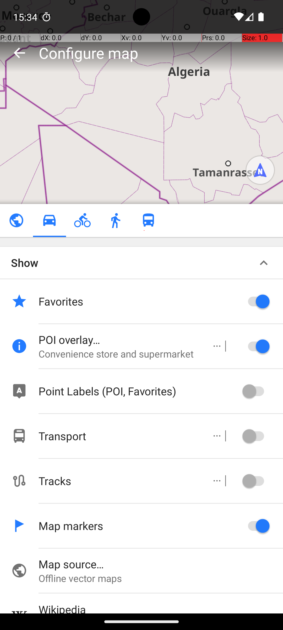 This screenshot has width=283, height=630. I want to click on Driving checked, so click(49, 220).